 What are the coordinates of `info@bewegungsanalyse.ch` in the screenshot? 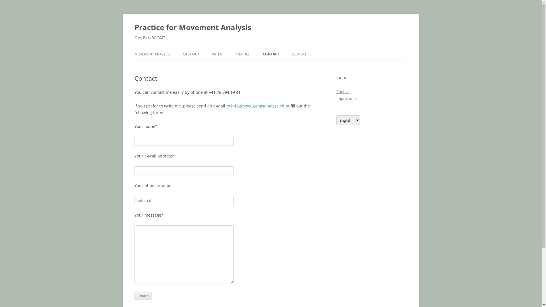 It's located at (257, 106).